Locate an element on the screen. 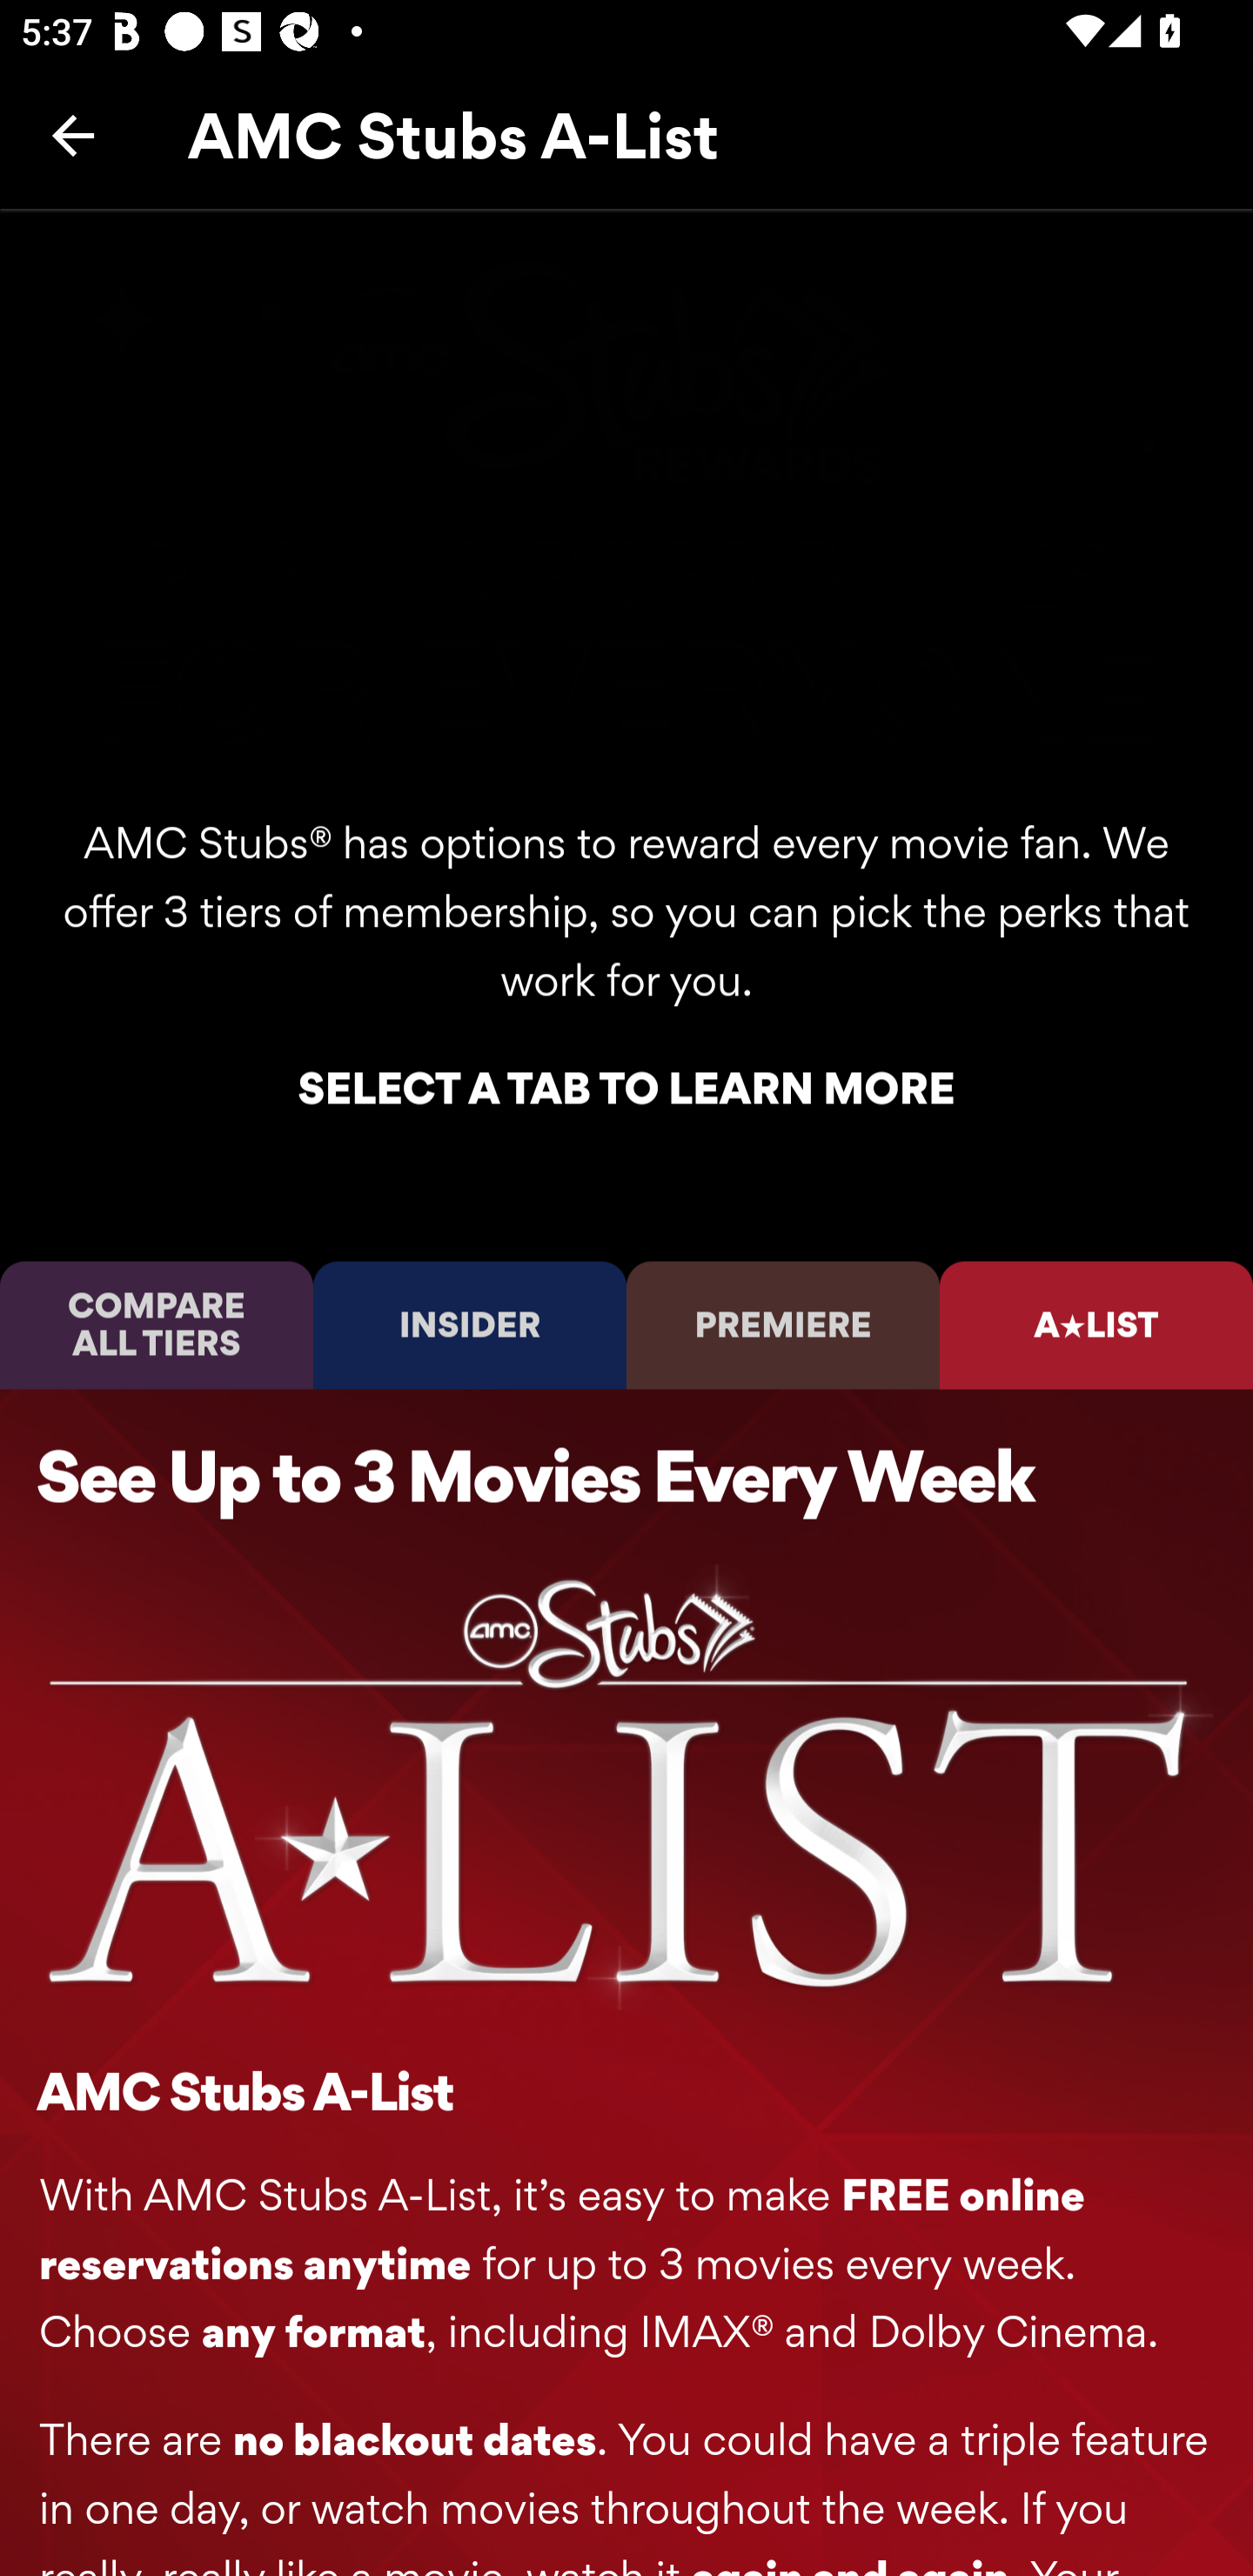  COMPARE ALL TIERS COMPARE ALL TIERS is located at coordinates (157, 1325).